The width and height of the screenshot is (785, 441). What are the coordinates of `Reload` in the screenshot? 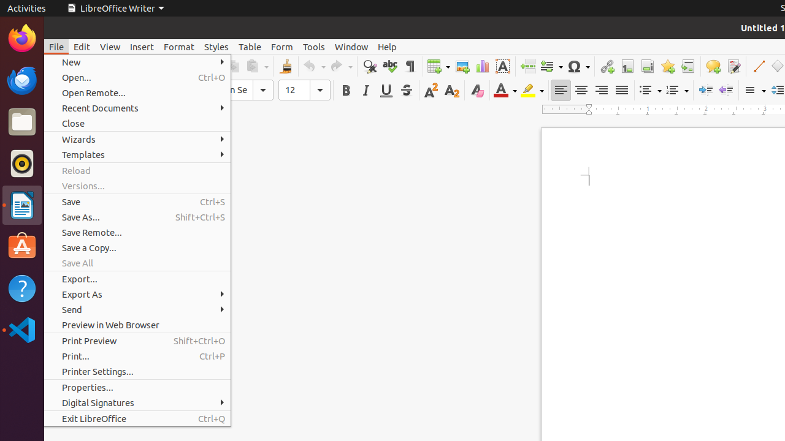 It's located at (137, 170).